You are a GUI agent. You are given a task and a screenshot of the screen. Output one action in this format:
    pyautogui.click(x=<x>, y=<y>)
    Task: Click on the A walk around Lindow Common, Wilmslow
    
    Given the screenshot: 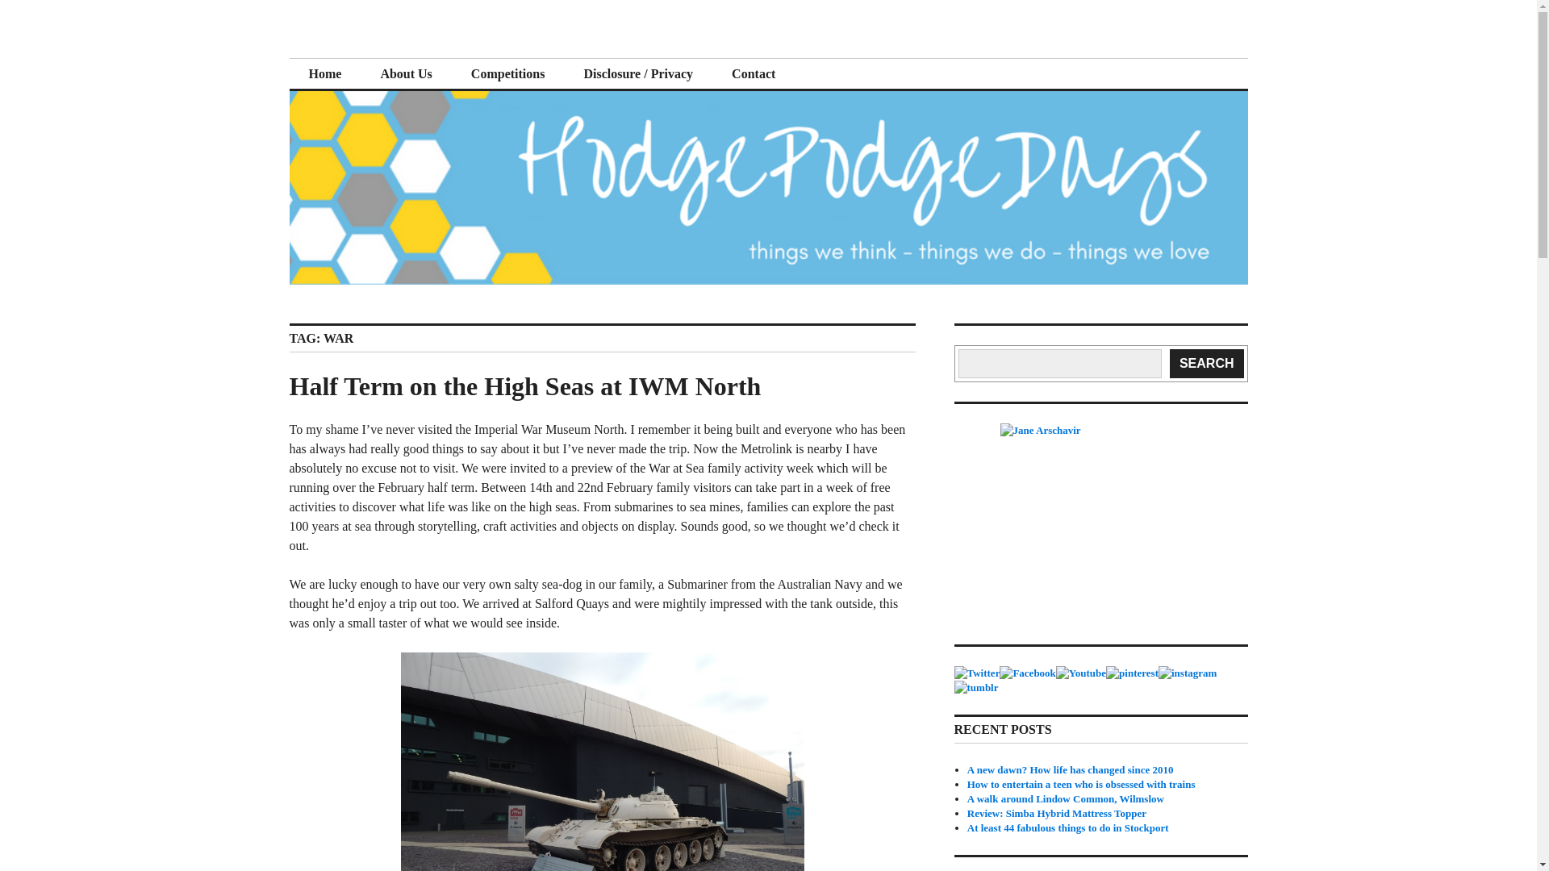 What is the action you would take?
    pyautogui.click(x=1065, y=798)
    